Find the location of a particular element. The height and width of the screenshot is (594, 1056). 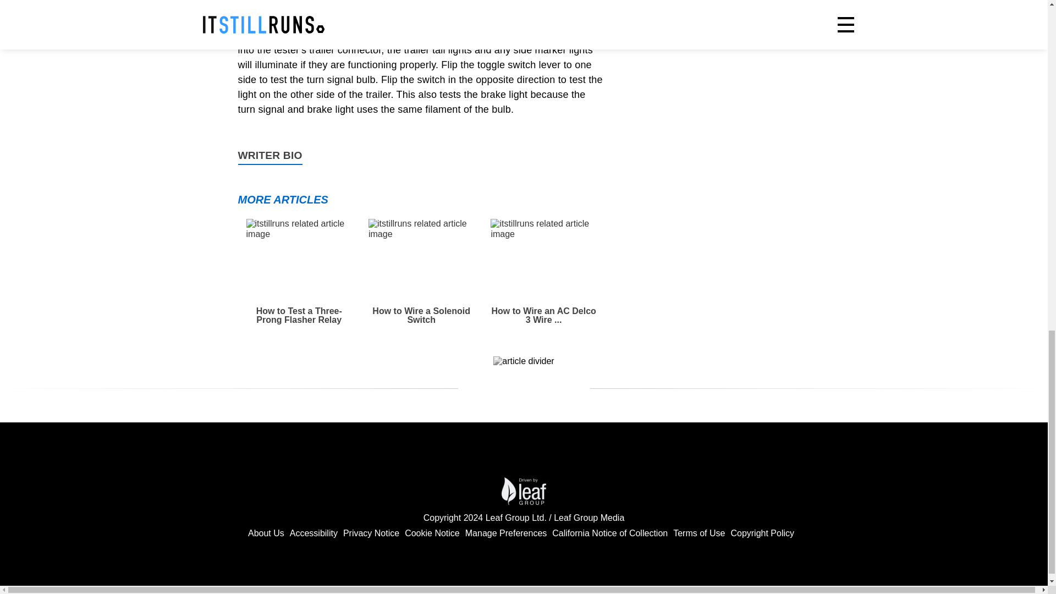

copyright-policy is located at coordinates (762, 533).